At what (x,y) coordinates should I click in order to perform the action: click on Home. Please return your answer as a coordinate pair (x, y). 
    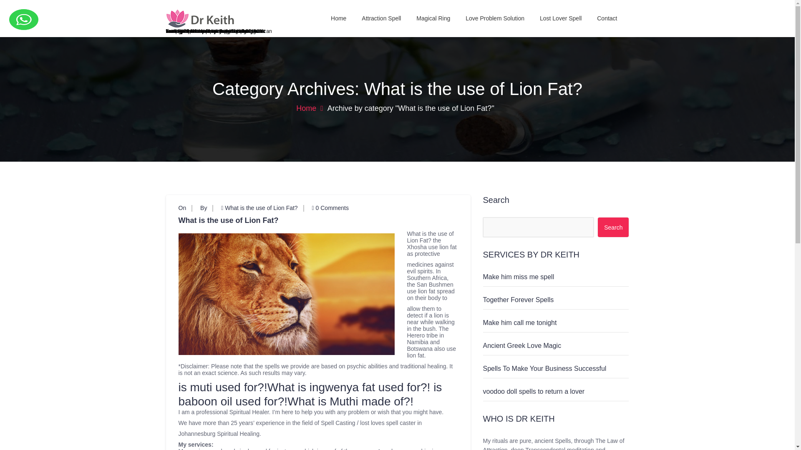
    Looking at the image, I should click on (339, 18).